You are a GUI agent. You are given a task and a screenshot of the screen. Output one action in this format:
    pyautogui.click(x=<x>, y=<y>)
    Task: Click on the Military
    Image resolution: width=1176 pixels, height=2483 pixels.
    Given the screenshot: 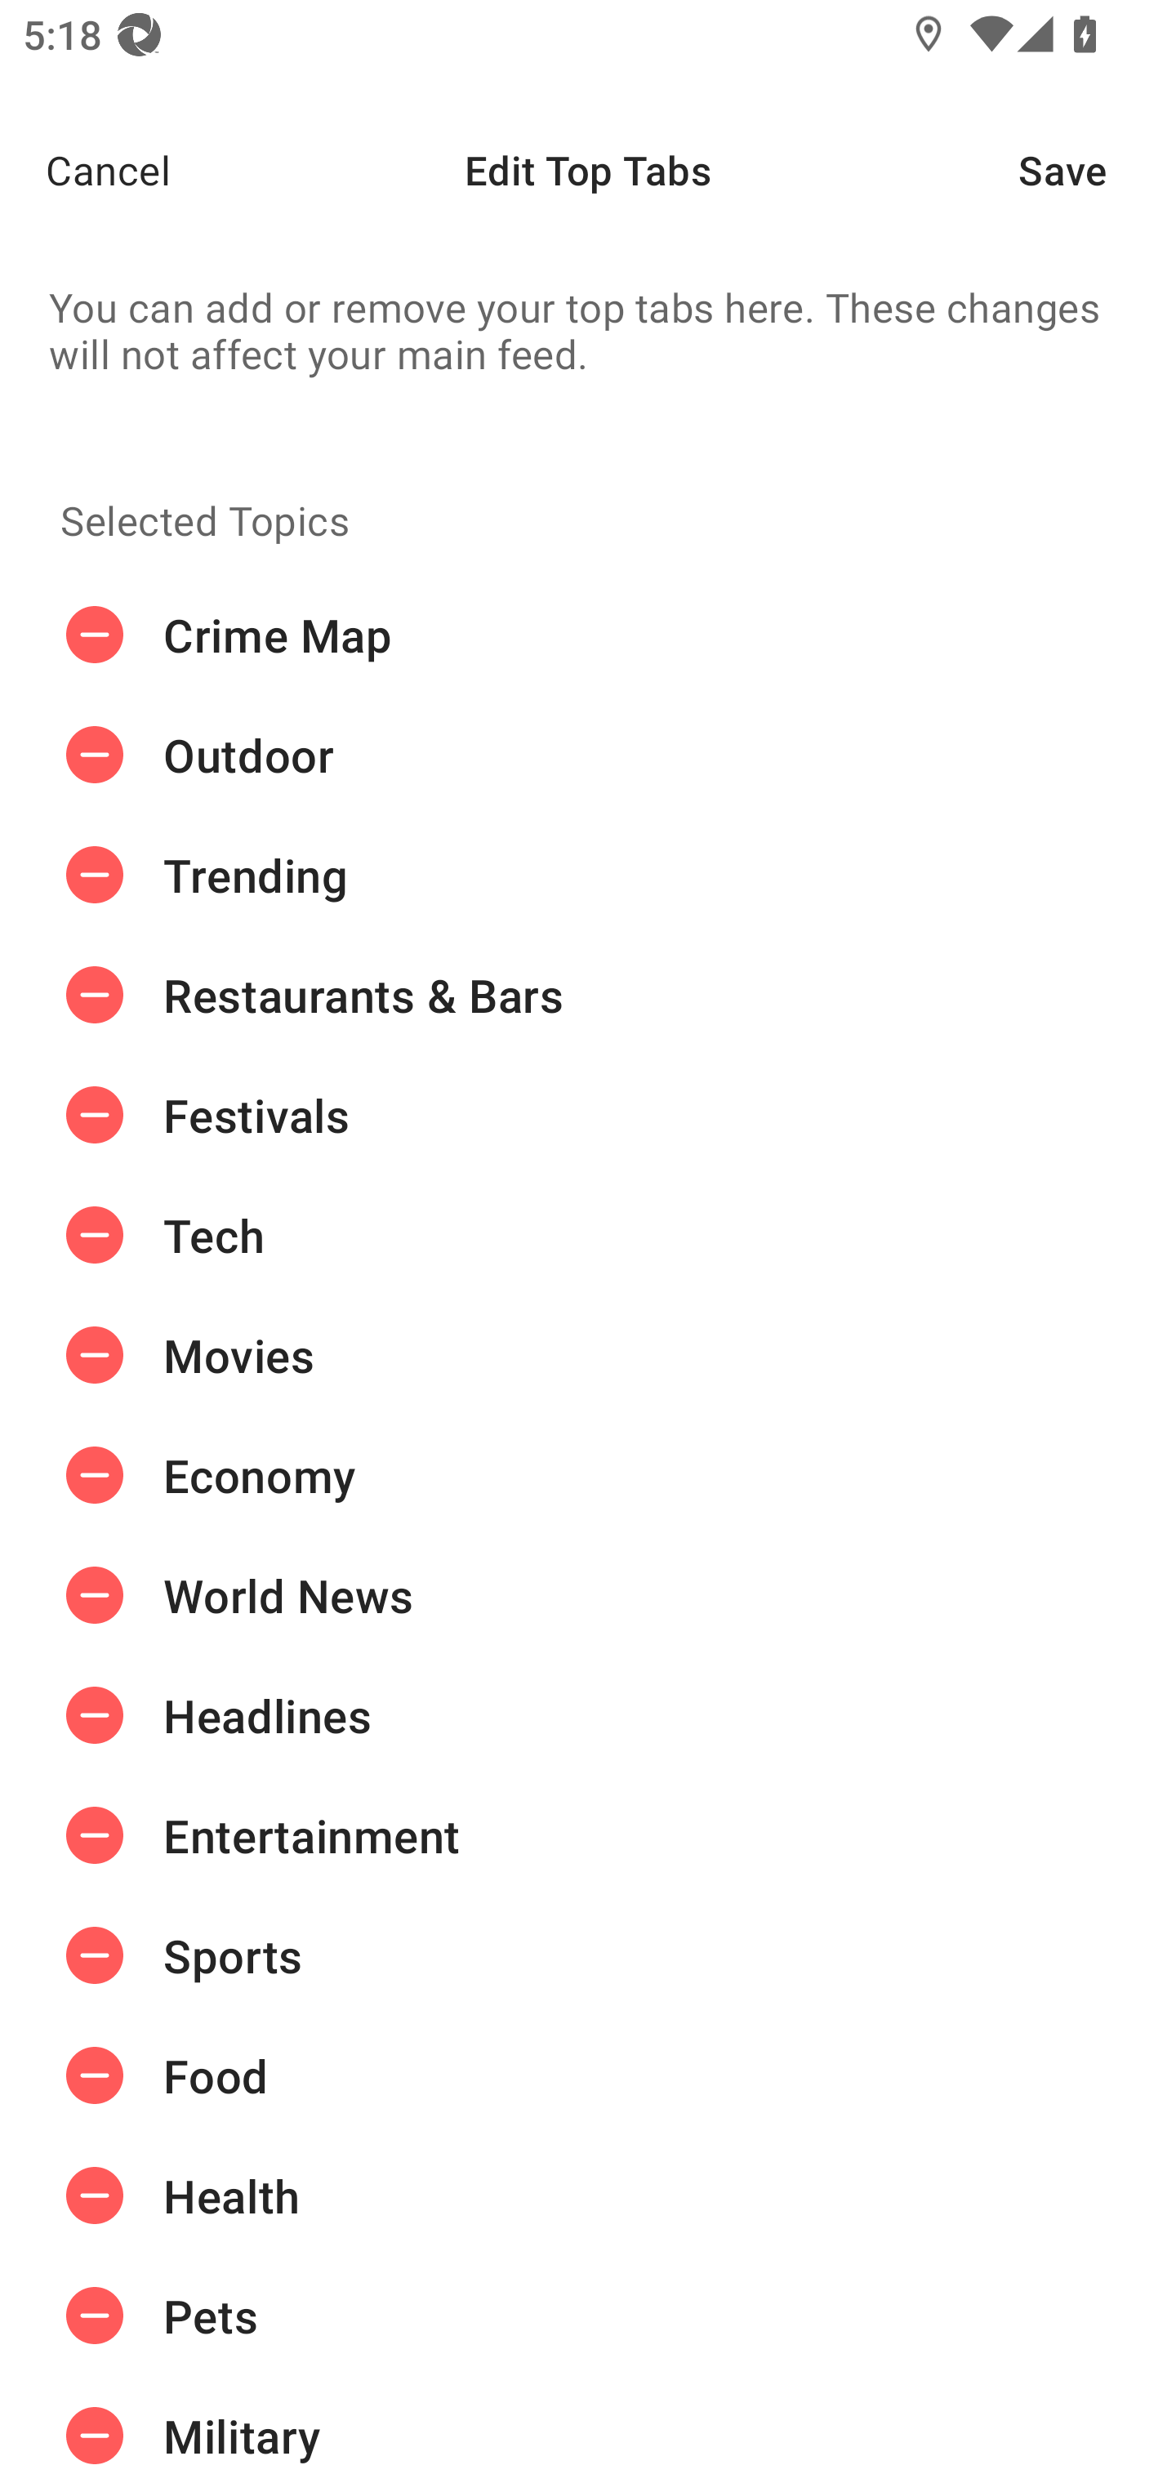 What is the action you would take?
    pyautogui.click(x=588, y=2429)
    